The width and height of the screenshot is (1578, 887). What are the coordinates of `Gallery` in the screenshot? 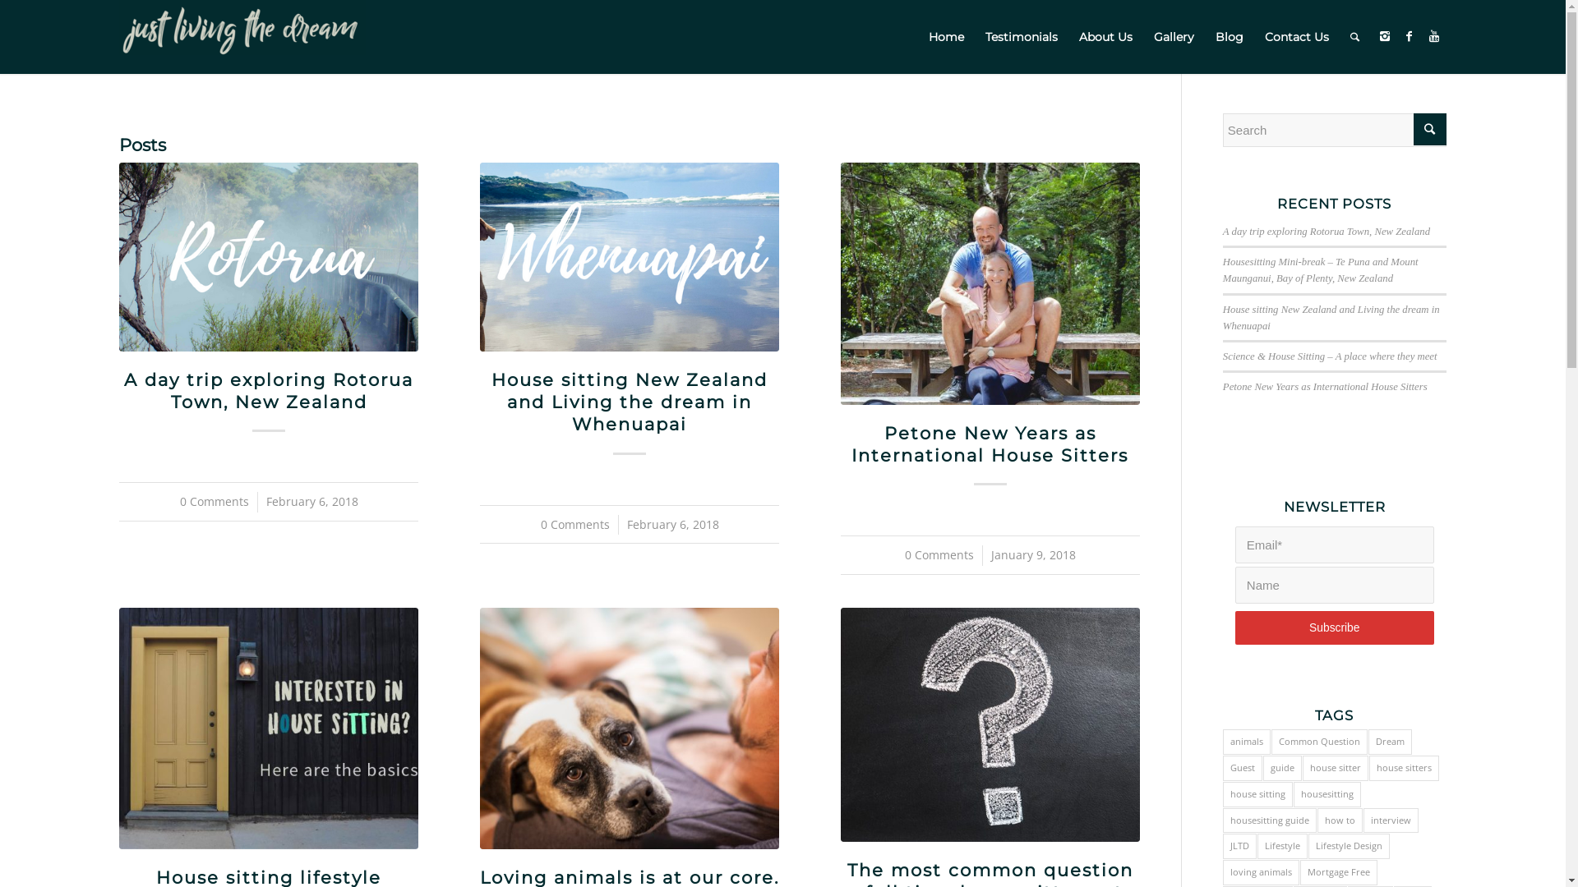 It's located at (1174, 37).